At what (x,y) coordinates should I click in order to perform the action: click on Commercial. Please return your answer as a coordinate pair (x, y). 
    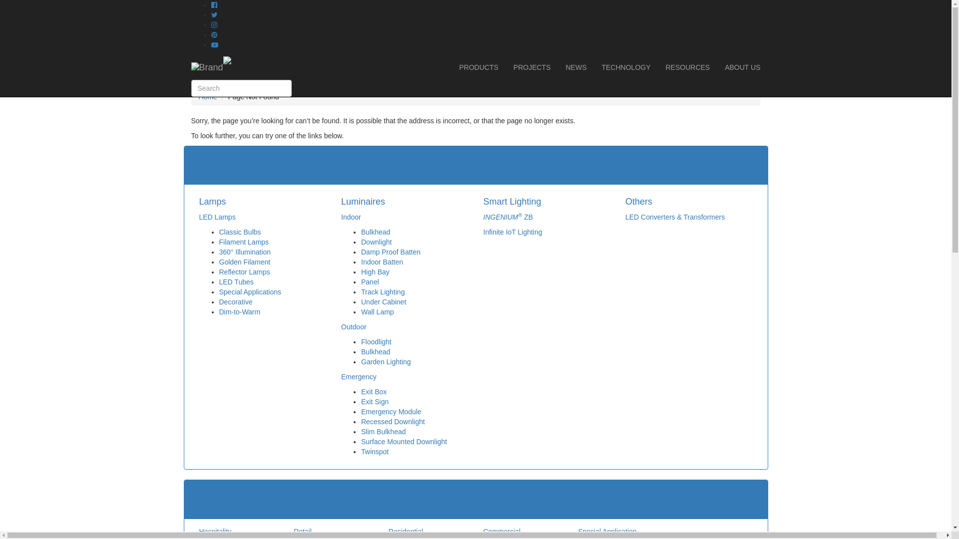
    Looking at the image, I should click on (501, 532).